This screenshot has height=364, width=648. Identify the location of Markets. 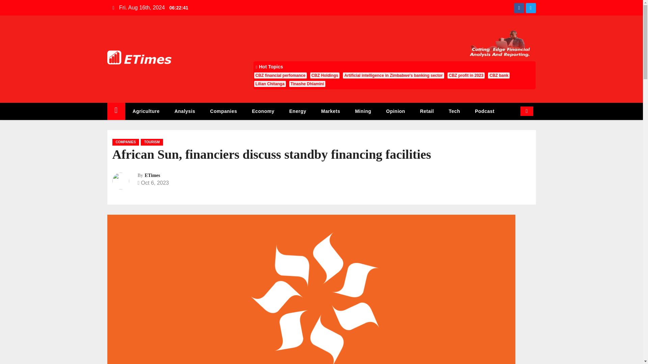
(330, 111).